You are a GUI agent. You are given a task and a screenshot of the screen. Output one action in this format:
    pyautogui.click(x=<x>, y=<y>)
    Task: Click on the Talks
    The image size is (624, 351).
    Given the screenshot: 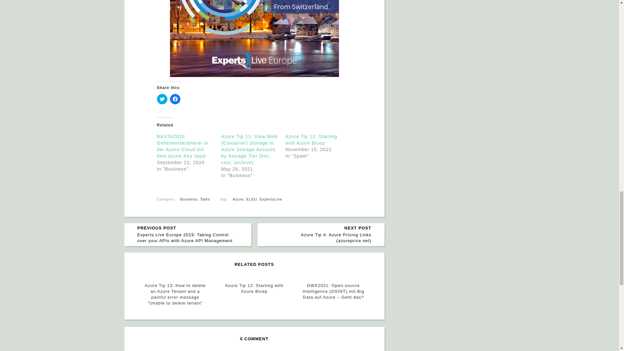 What is the action you would take?
    pyautogui.click(x=205, y=199)
    